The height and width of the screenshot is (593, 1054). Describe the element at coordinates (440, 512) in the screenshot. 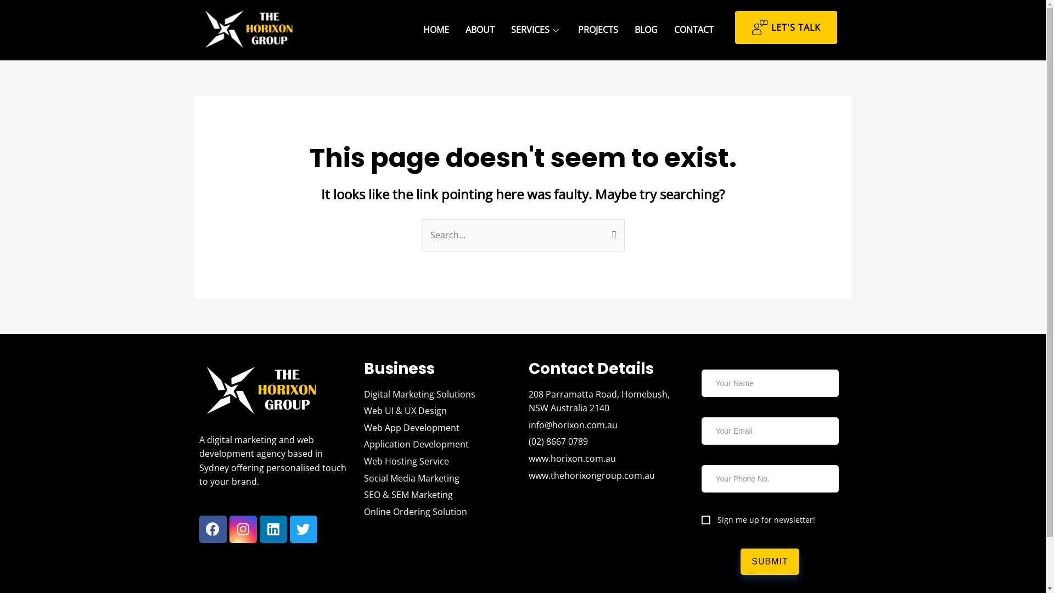

I see `Online Ordering Solution` at that location.